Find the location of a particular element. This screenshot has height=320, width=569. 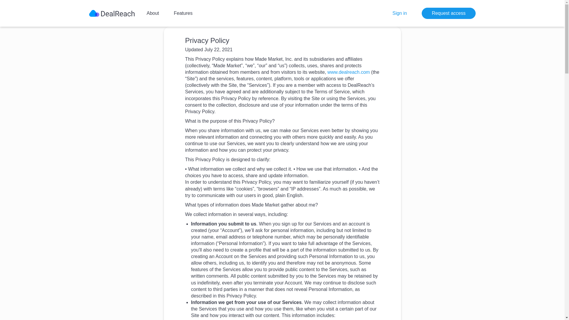

Features is located at coordinates (183, 13).